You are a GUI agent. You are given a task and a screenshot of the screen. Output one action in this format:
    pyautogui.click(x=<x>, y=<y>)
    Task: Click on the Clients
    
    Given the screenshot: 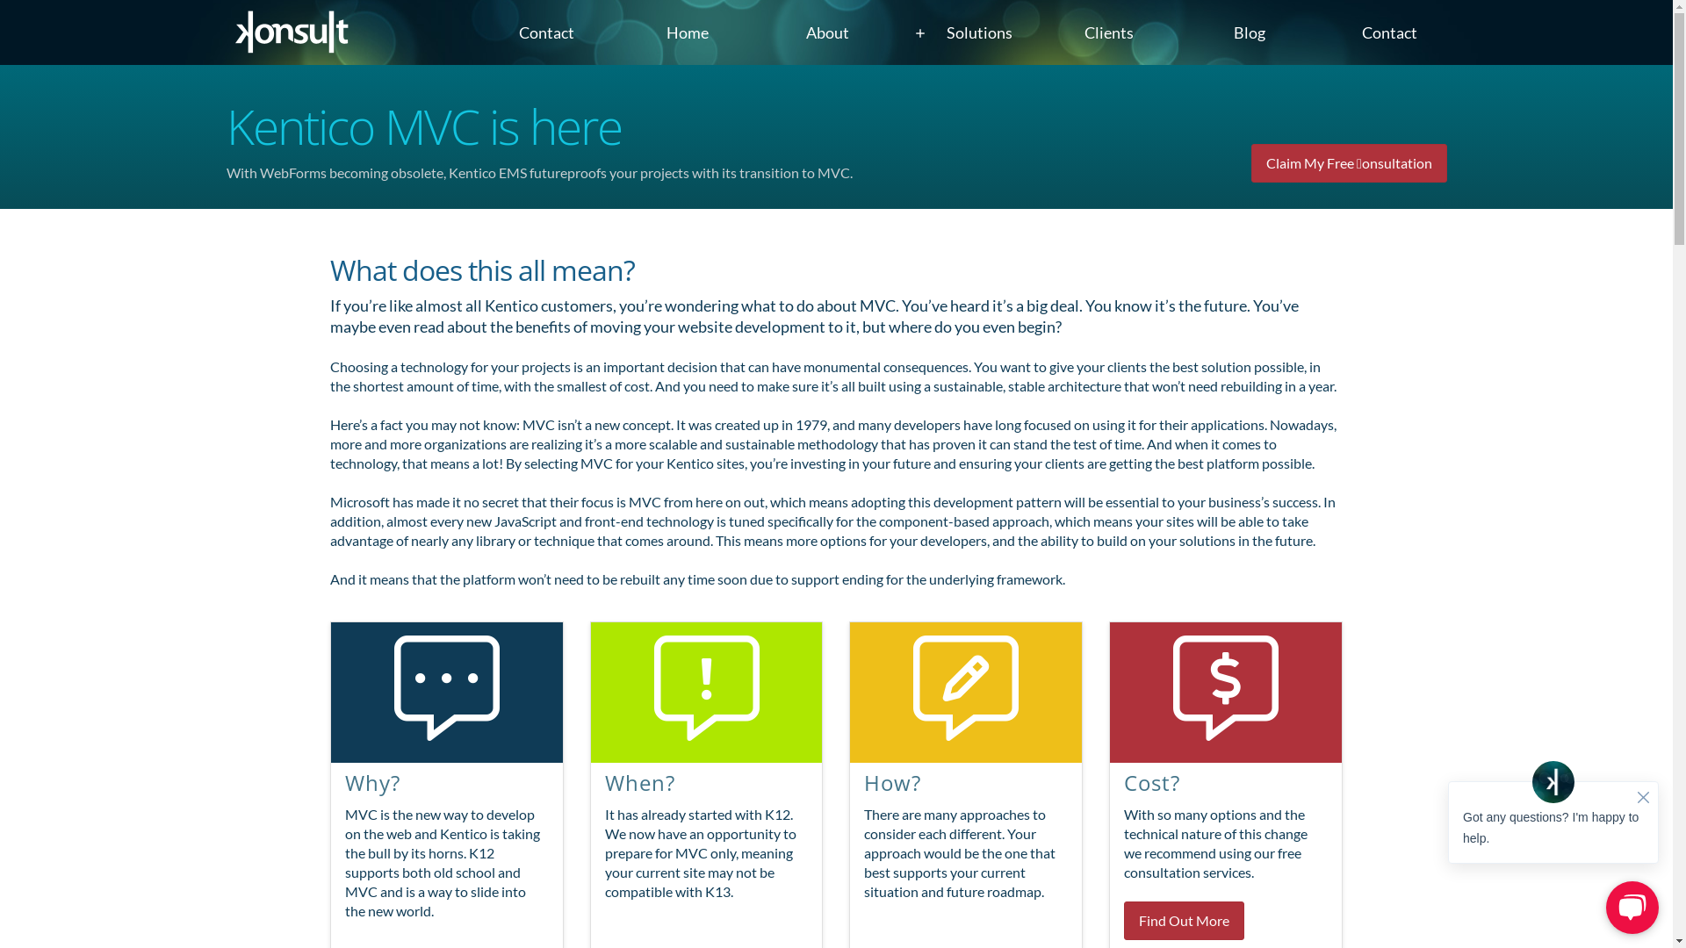 What is the action you would take?
    pyautogui.click(x=1108, y=33)
    